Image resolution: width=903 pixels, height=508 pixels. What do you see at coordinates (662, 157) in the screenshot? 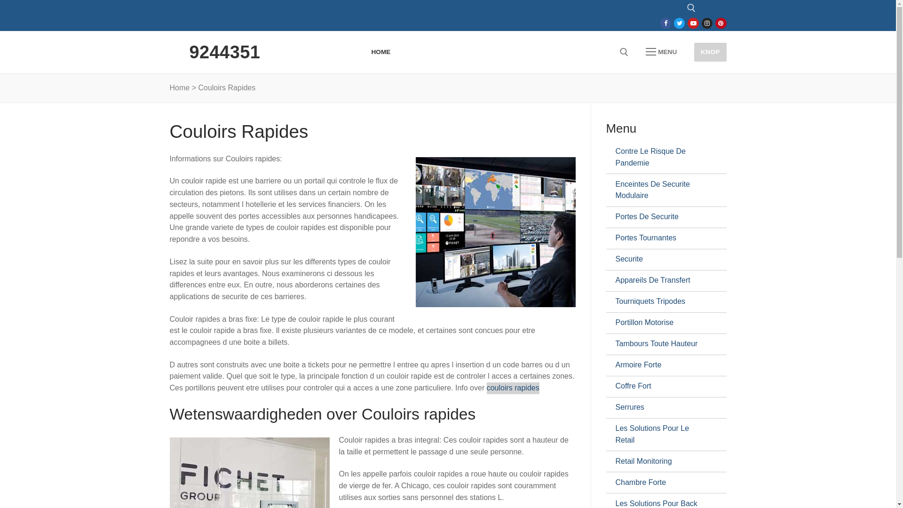
I see `Contre Le Risque De Pandemie` at bounding box center [662, 157].